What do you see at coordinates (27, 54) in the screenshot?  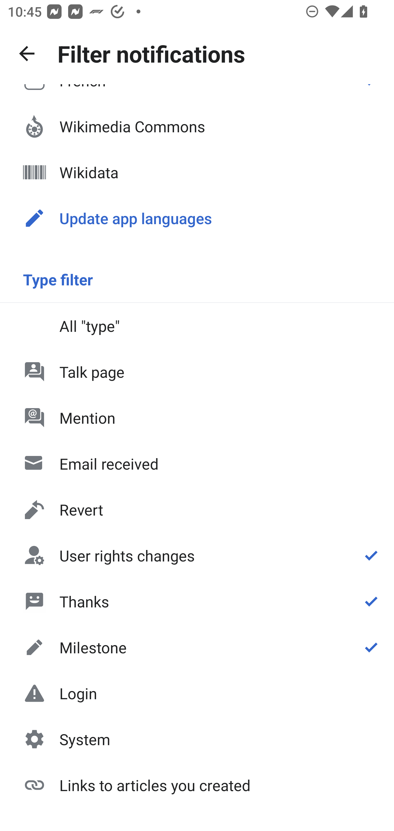 I see `Navigate up` at bounding box center [27, 54].